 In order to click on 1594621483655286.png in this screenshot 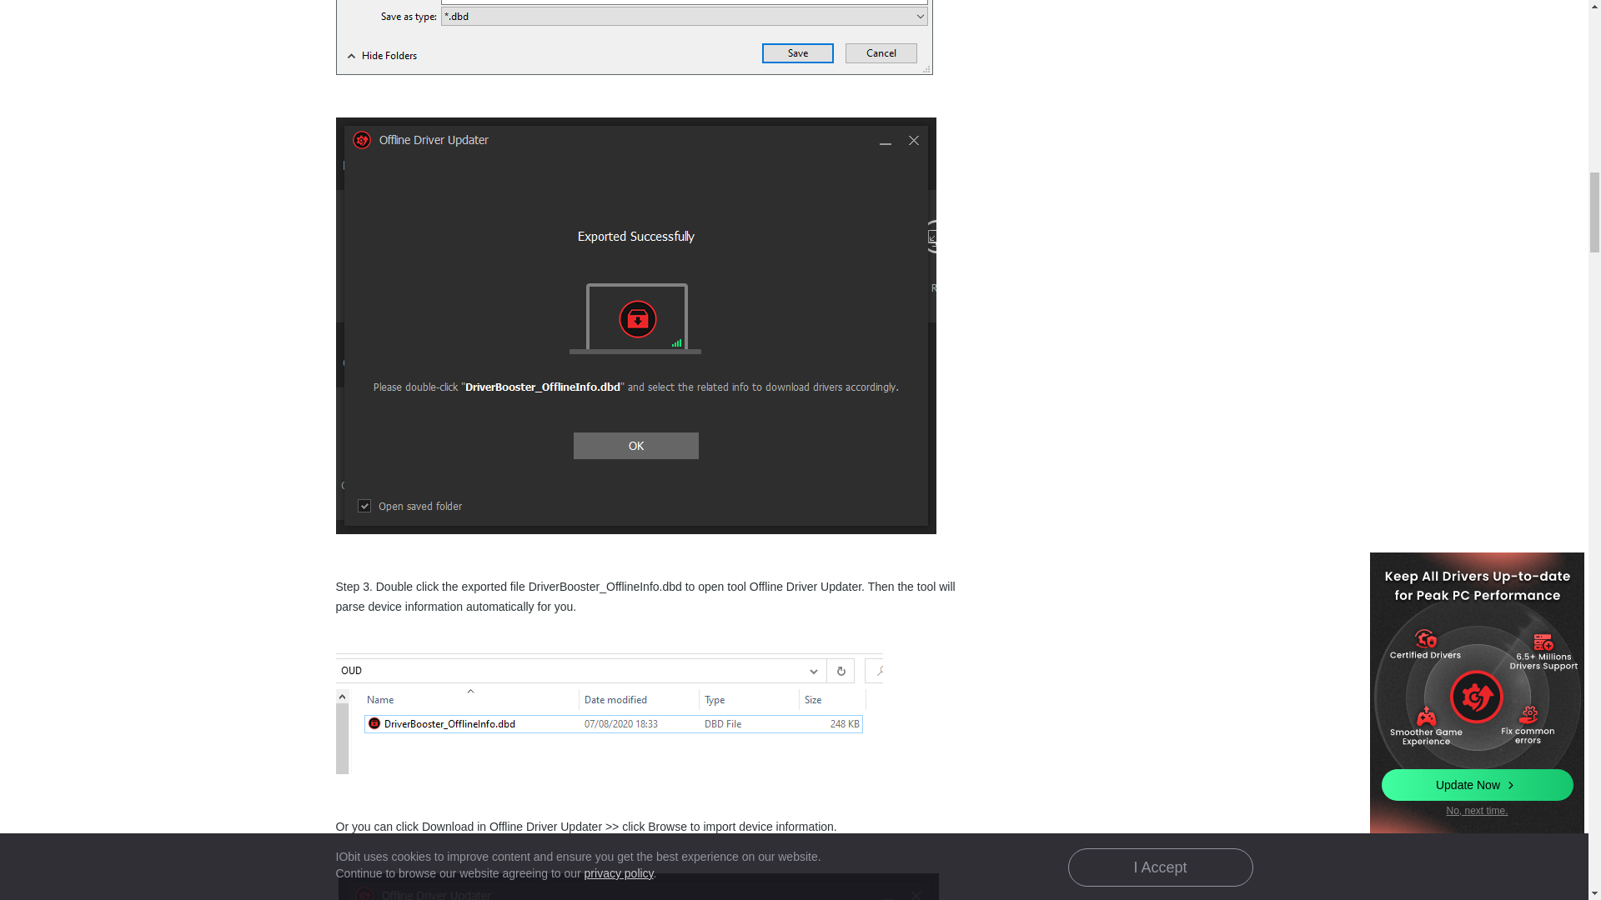, I will do `click(633, 37)`.